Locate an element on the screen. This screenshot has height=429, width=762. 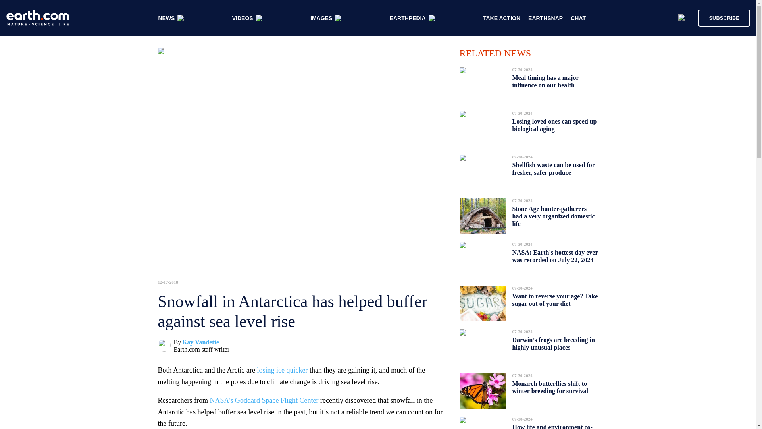
EARTHSNAP is located at coordinates (545, 18).